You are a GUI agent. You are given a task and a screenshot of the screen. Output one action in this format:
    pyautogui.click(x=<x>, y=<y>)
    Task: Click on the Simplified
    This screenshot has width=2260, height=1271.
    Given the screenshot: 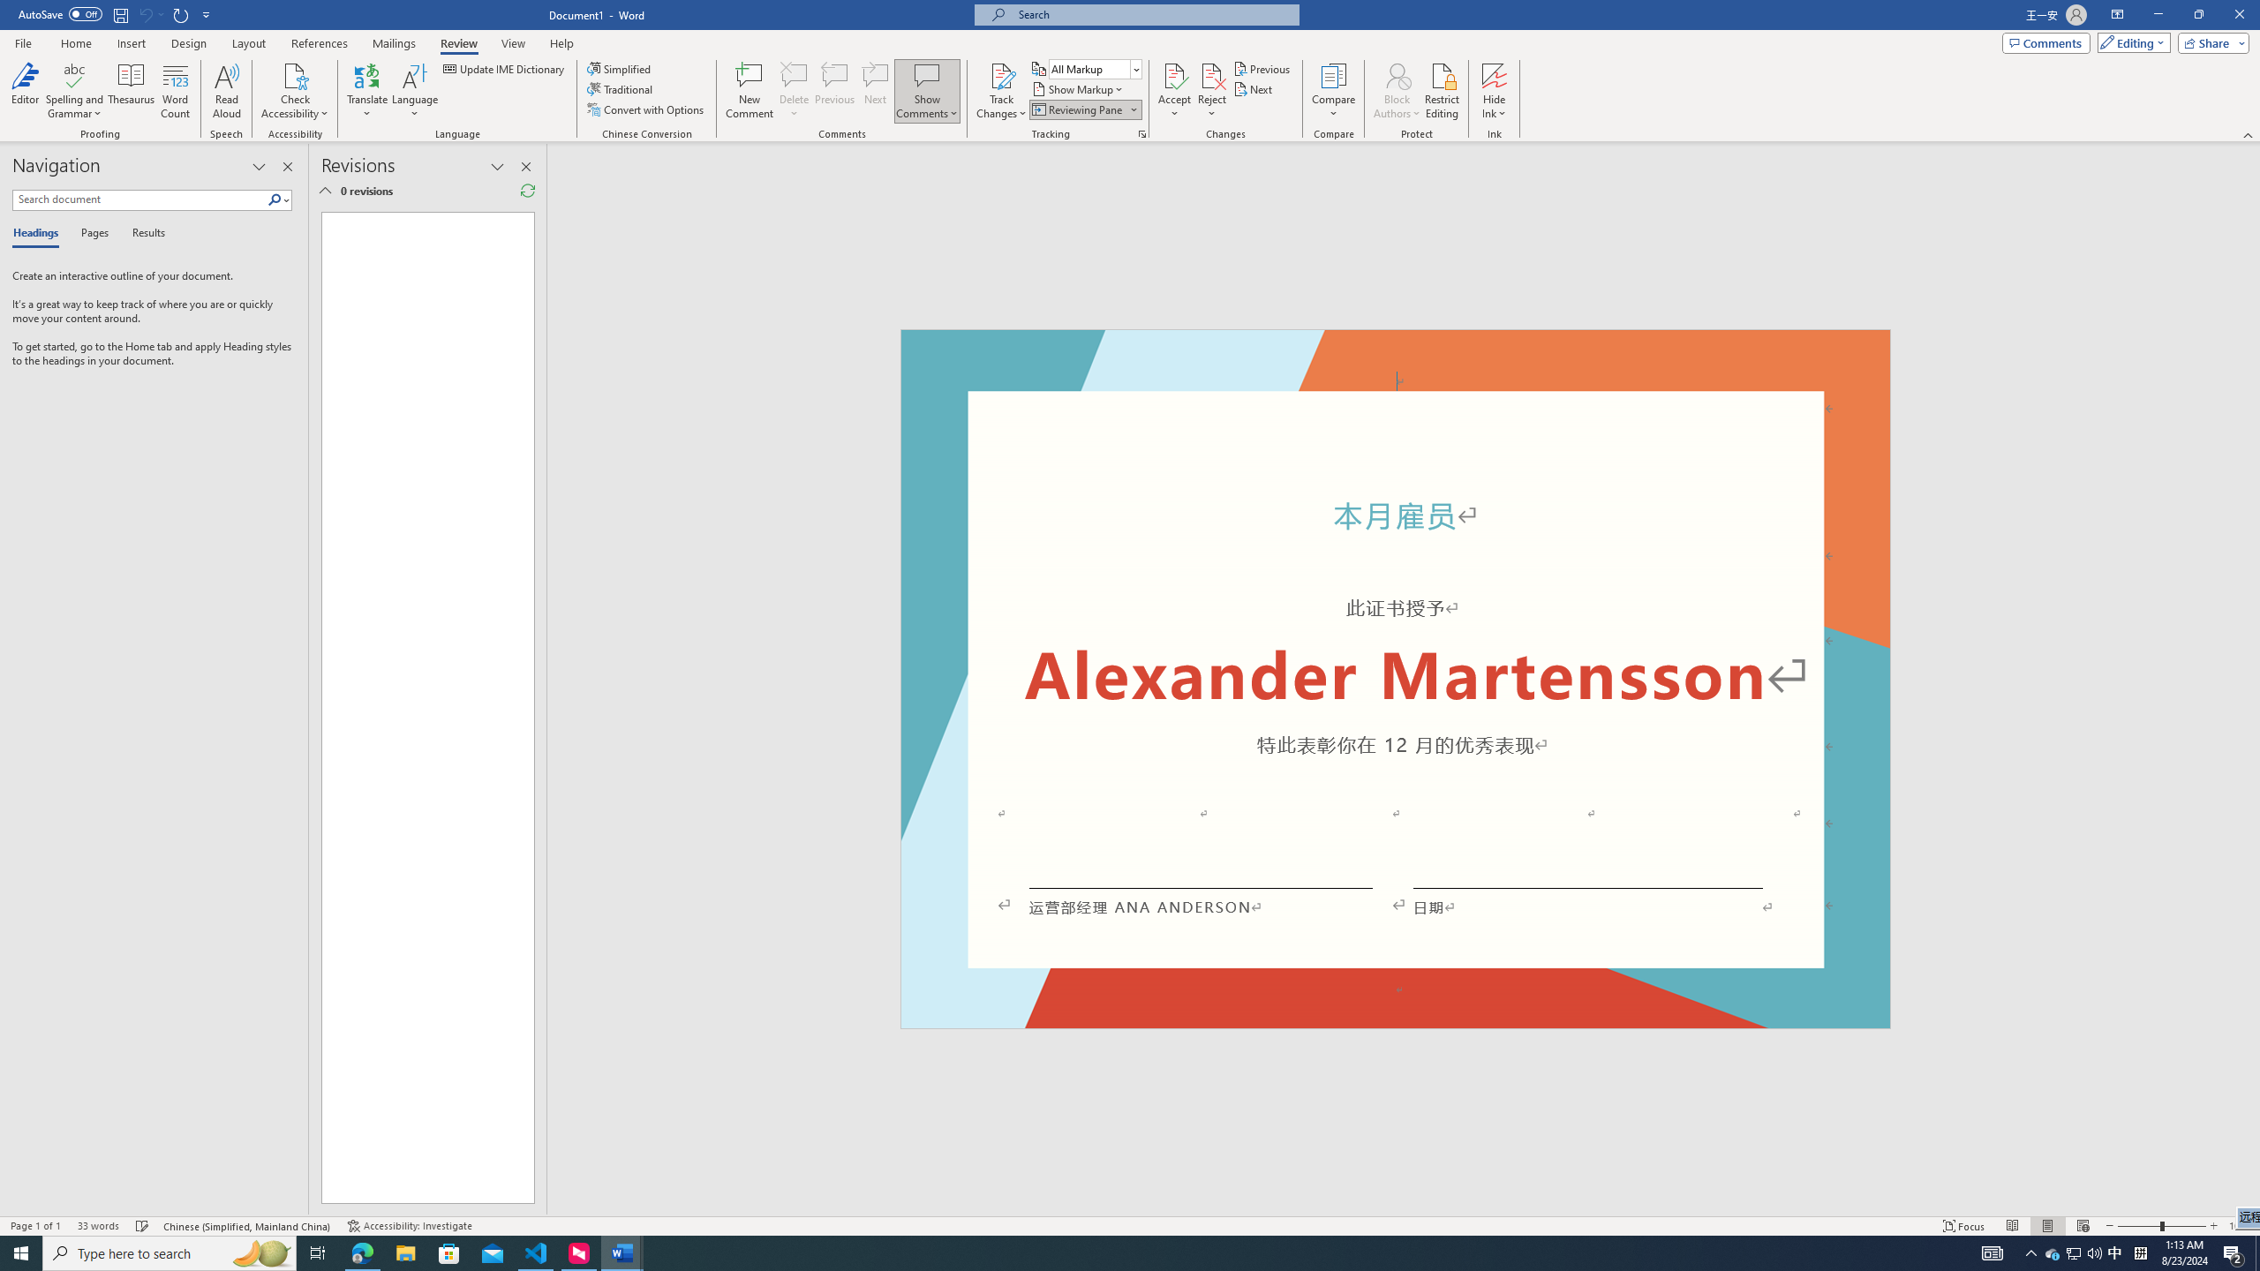 What is the action you would take?
    pyautogui.click(x=621, y=69)
    